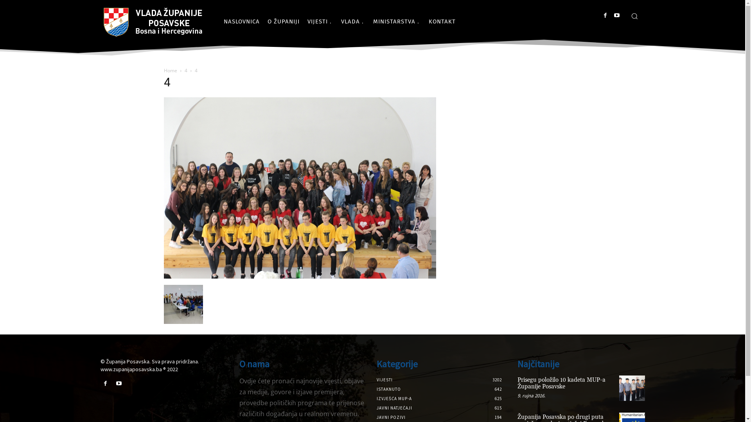 The image size is (751, 422). Describe the element at coordinates (300, 277) in the screenshot. I see `4` at that location.